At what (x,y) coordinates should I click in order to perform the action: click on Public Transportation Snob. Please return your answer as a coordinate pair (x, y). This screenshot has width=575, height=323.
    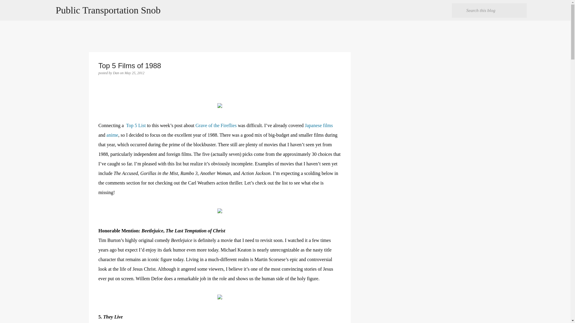
    Looking at the image, I should click on (108, 10).